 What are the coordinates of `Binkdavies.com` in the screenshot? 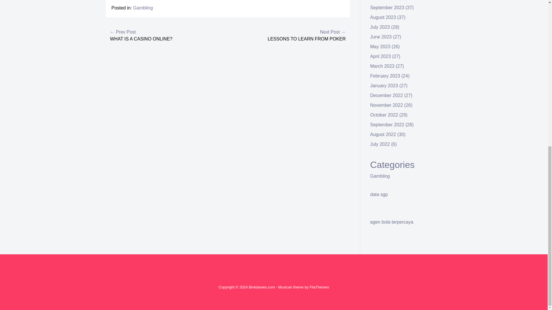 It's located at (262, 287).